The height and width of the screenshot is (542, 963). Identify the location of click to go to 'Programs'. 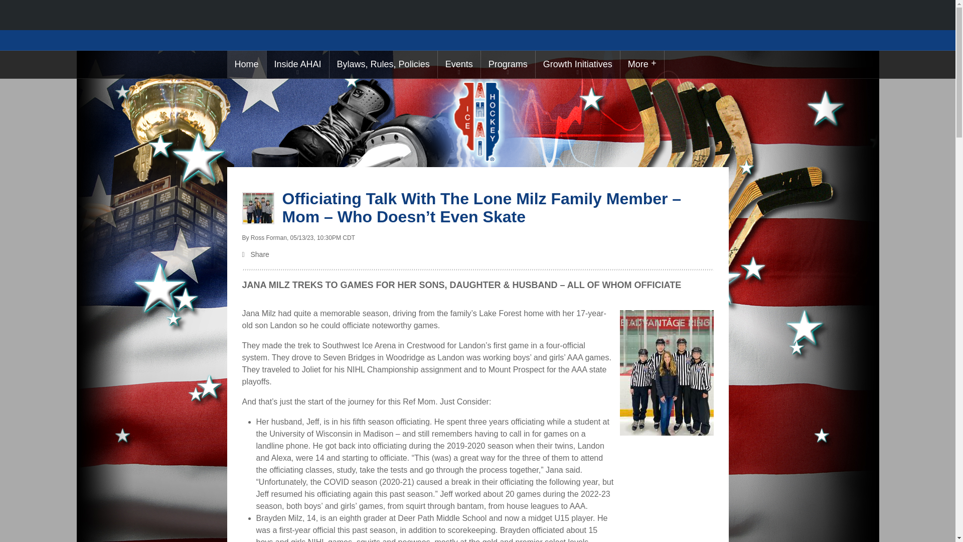
(508, 64).